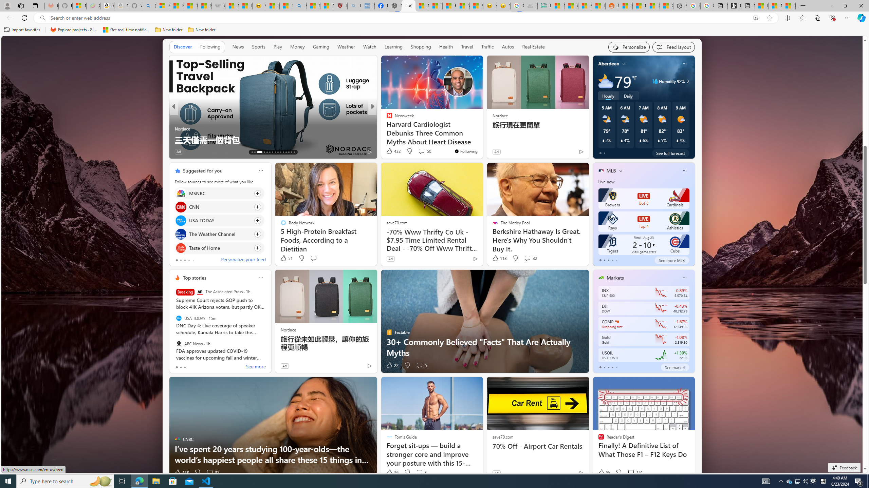  Describe the element at coordinates (756, 18) in the screenshot. I see `Enhance video` at that location.